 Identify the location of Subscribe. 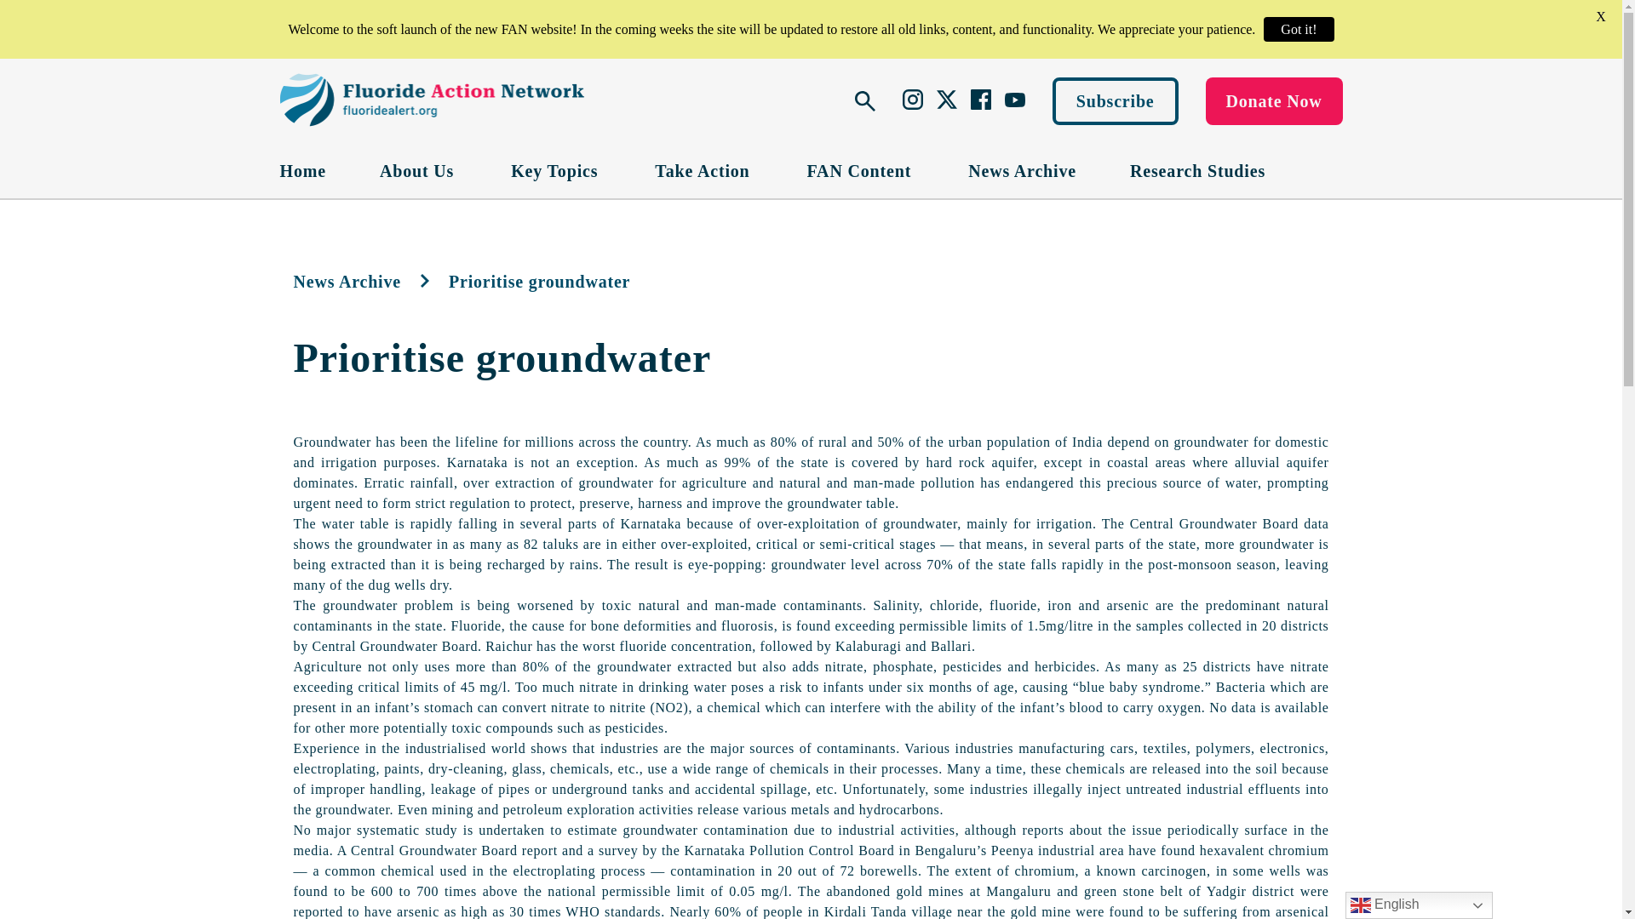
(1115, 100).